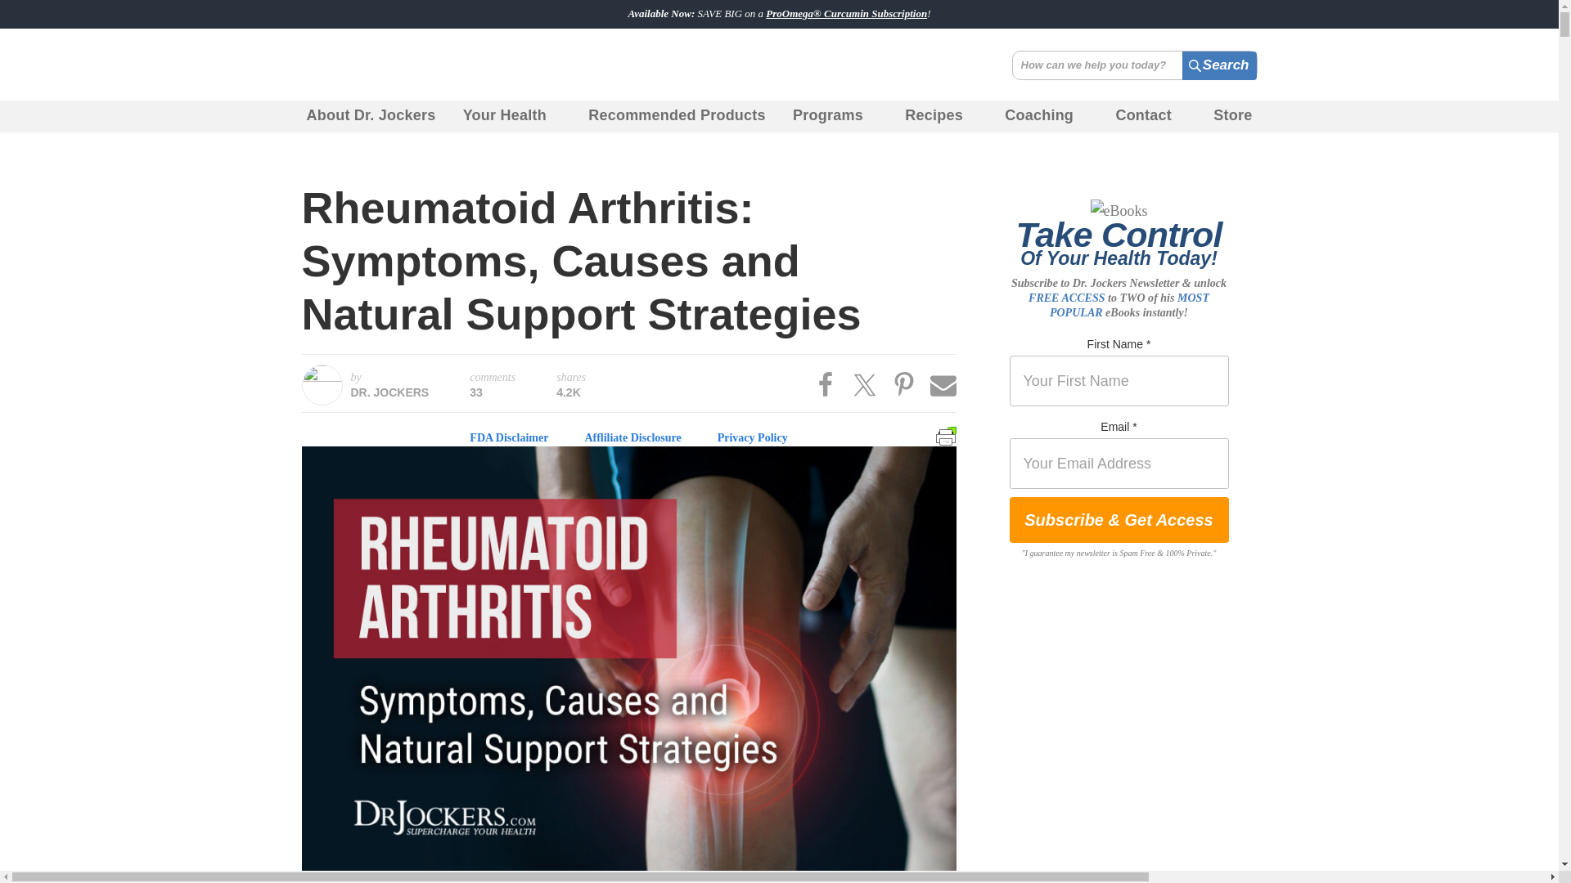 The width and height of the screenshot is (1571, 883). I want to click on Recipes, so click(941, 116).